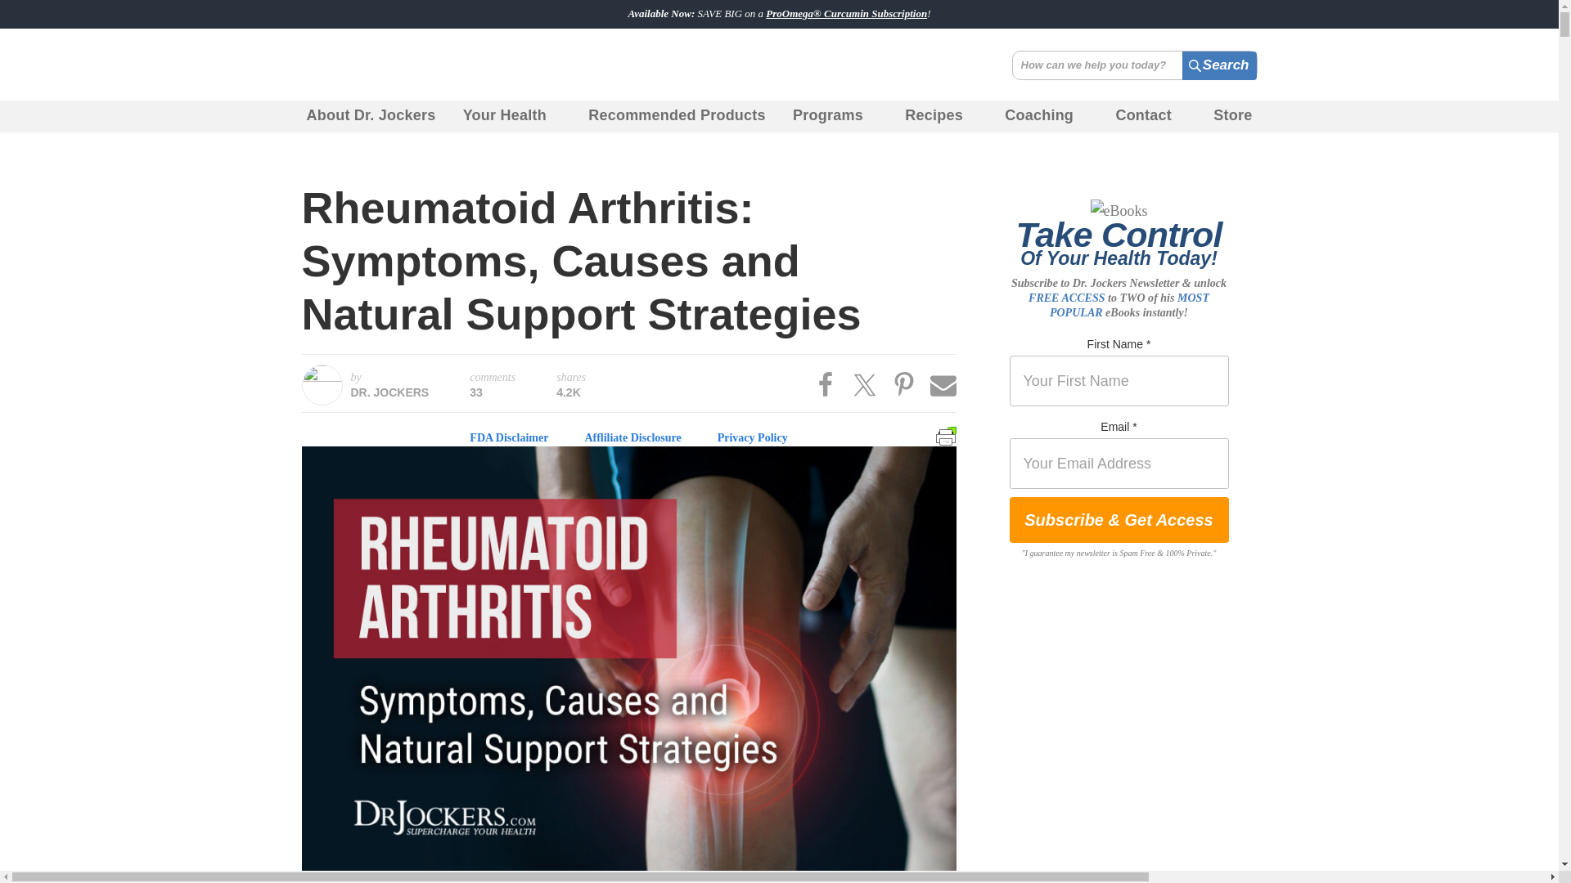 The width and height of the screenshot is (1571, 883). I want to click on Recipes, so click(941, 116).